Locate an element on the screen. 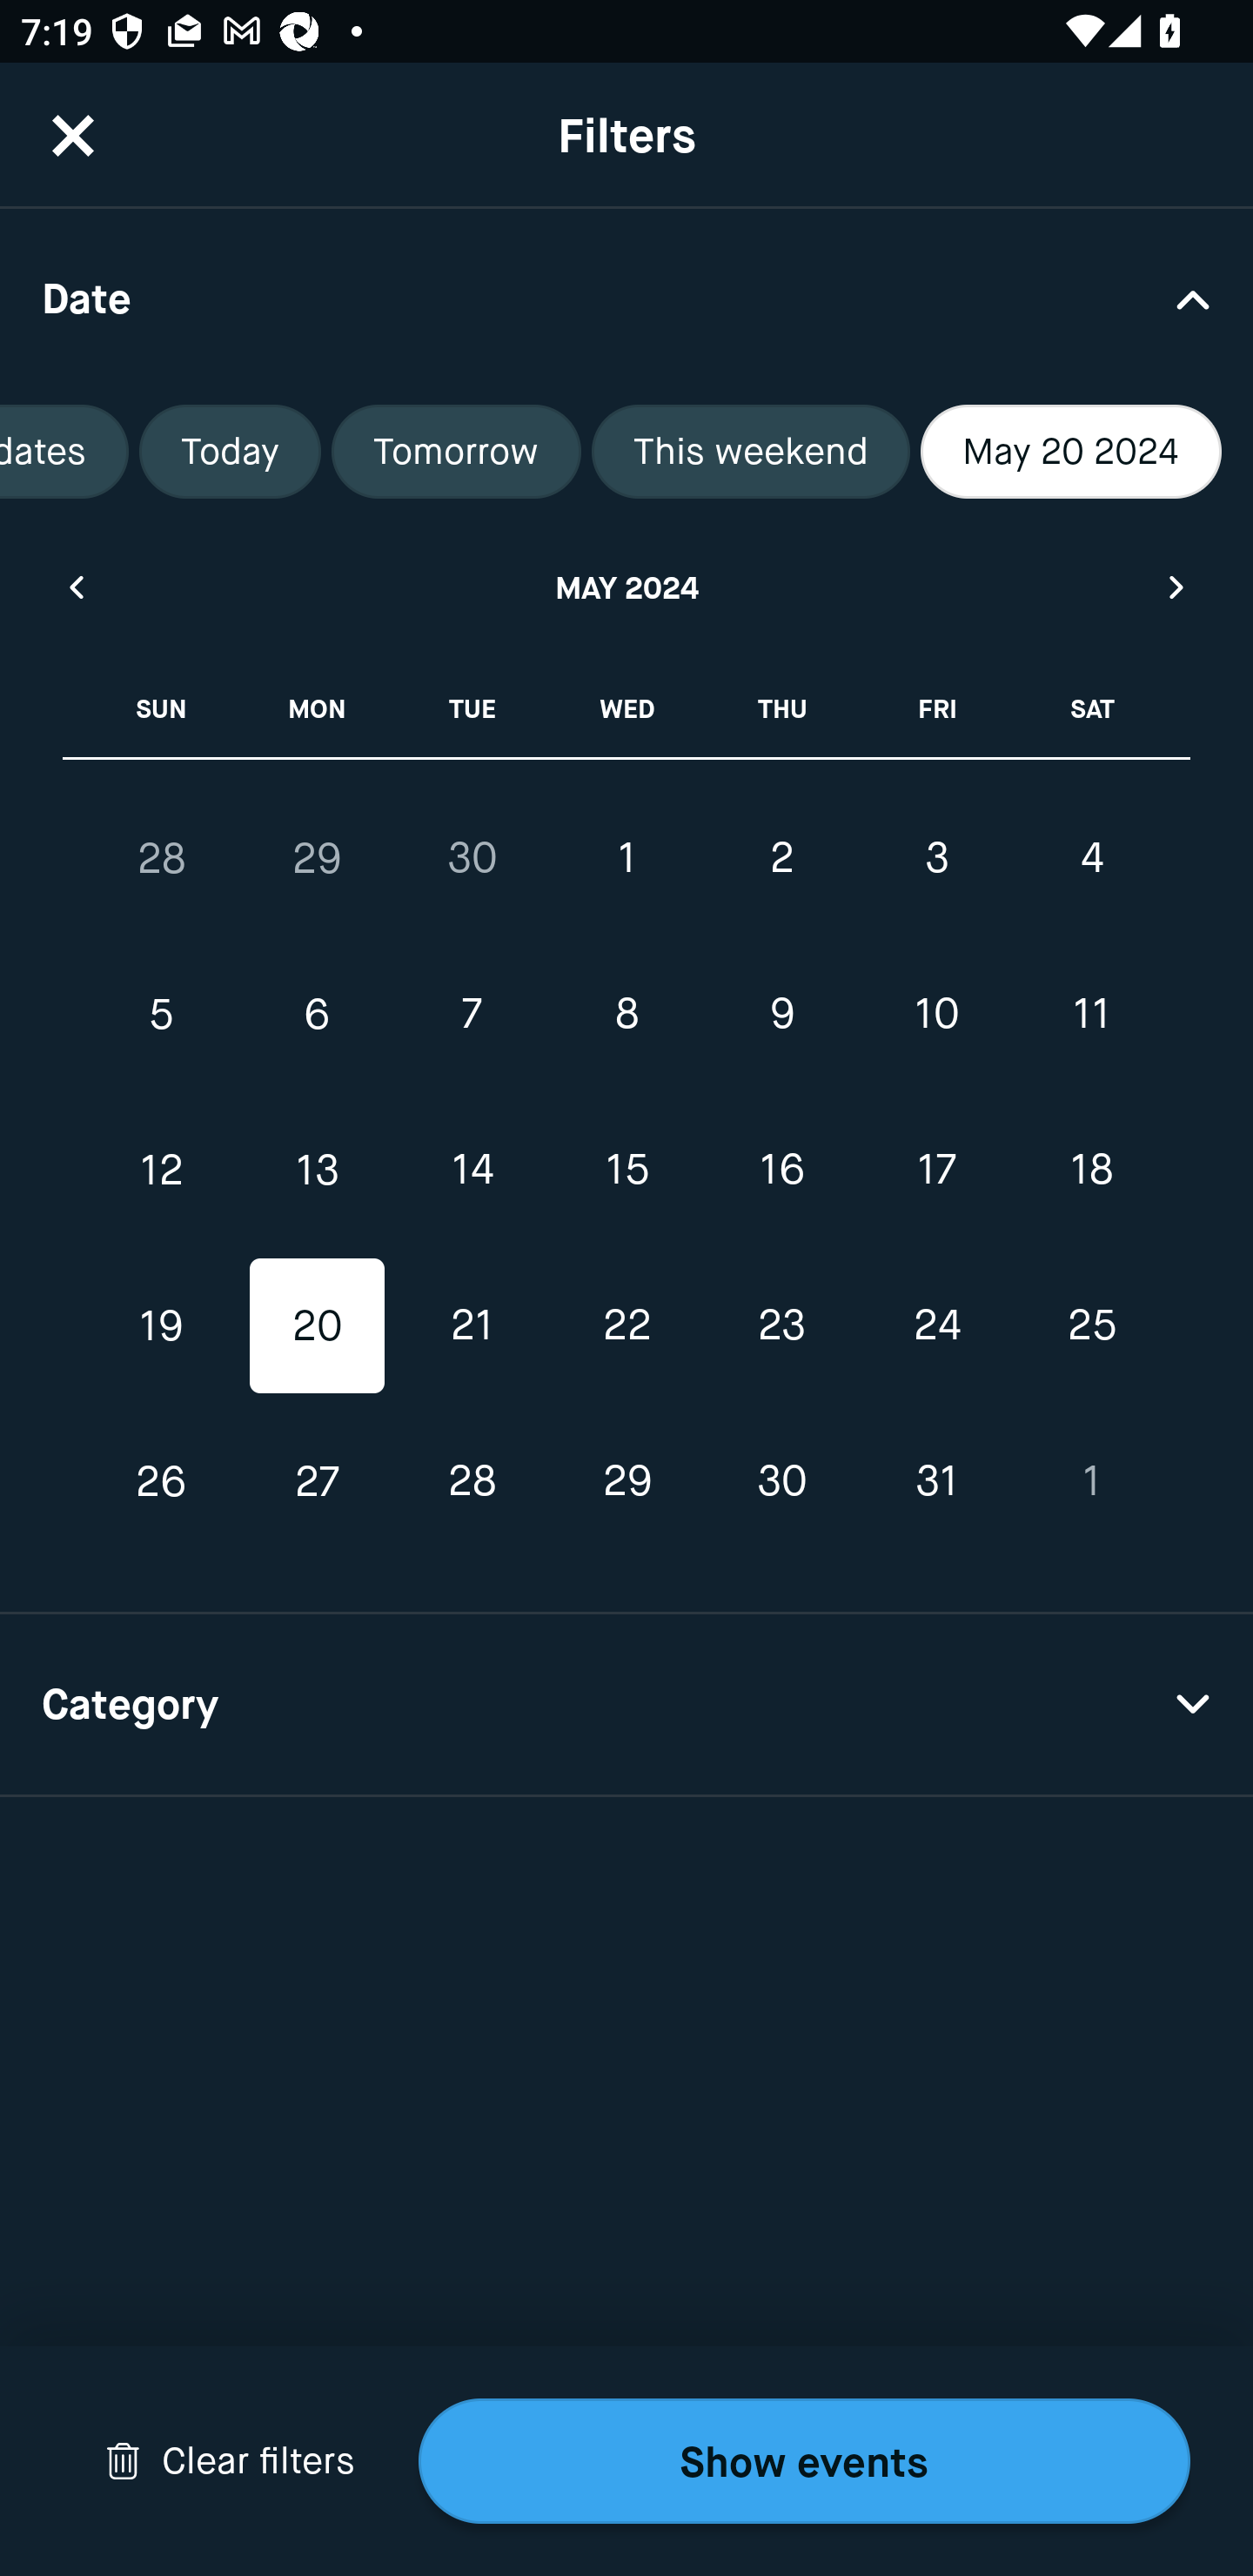  30 is located at coordinates (781, 1481).